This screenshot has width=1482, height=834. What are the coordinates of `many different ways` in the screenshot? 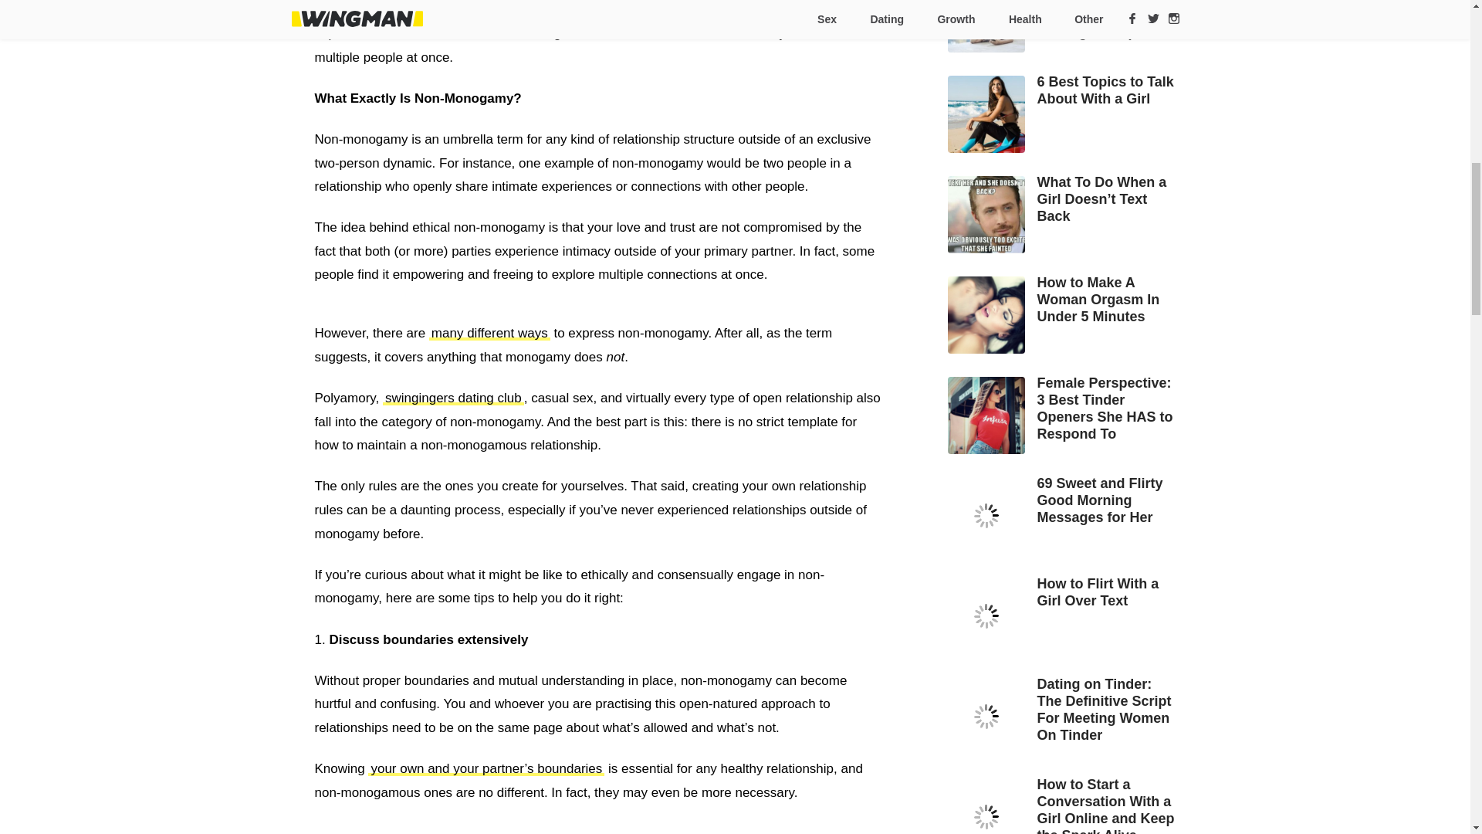 It's located at (489, 333).